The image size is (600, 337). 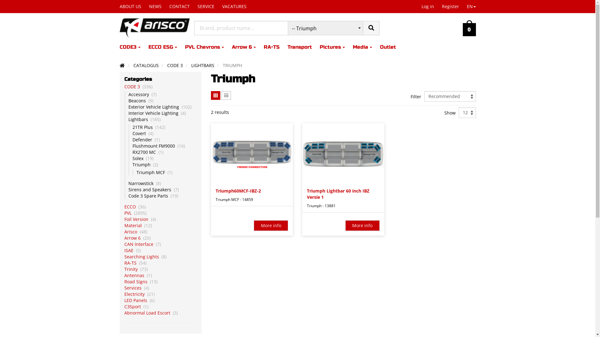 I want to click on LED Panels (6), so click(x=161, y=300).